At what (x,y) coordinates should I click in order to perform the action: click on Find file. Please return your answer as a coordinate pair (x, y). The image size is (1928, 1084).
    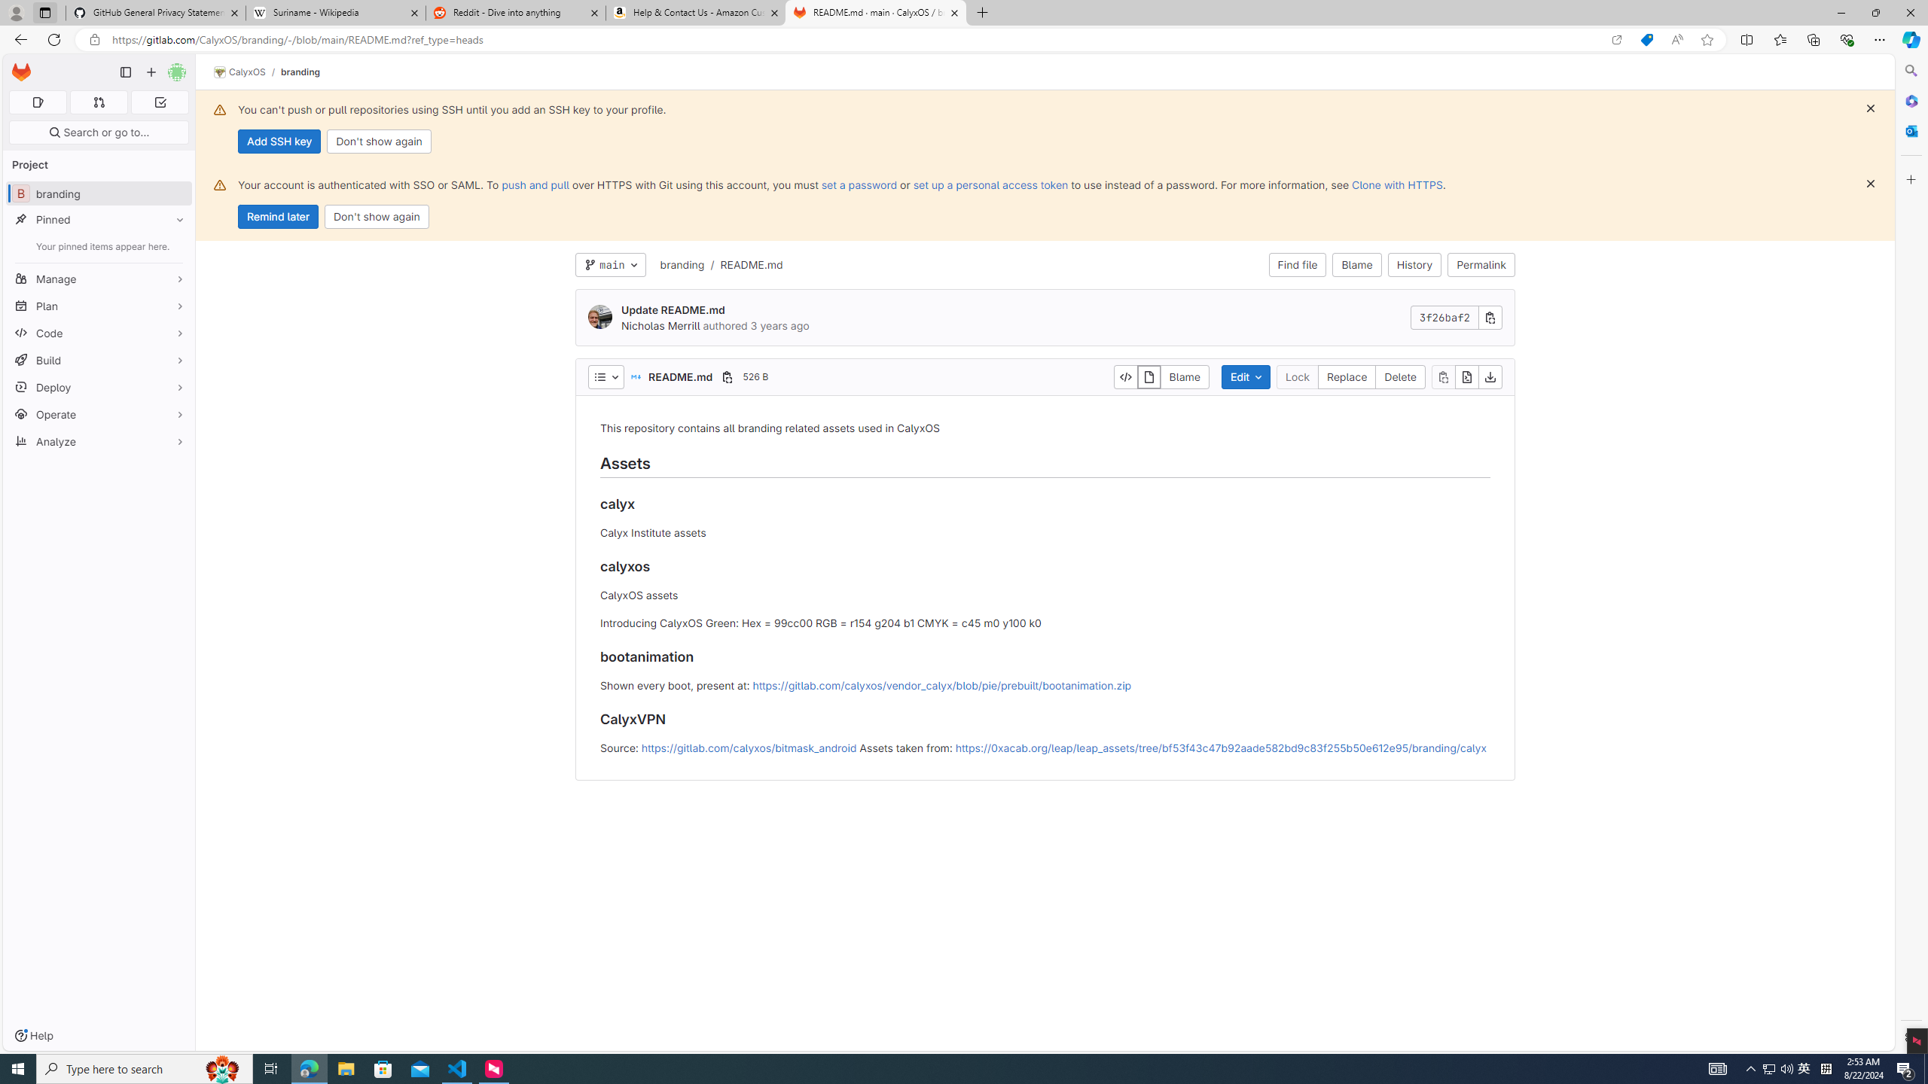
    Looking at the image, I should click on (1297, 265).